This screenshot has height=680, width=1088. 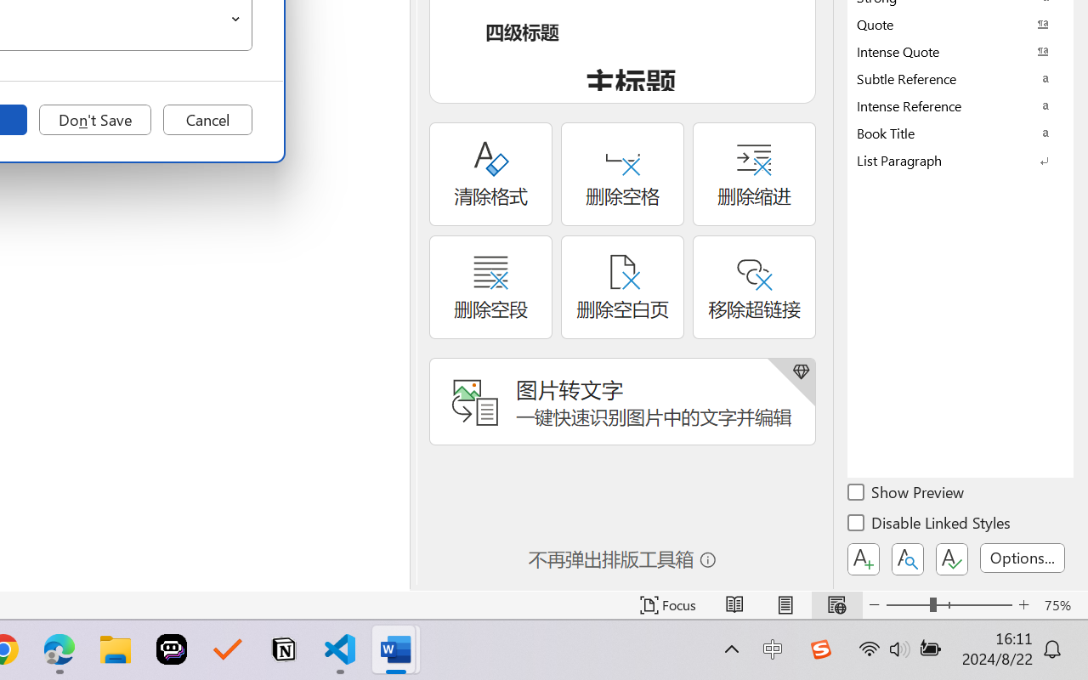 I want to click on Intense Reference, so click(x=960, y=105).